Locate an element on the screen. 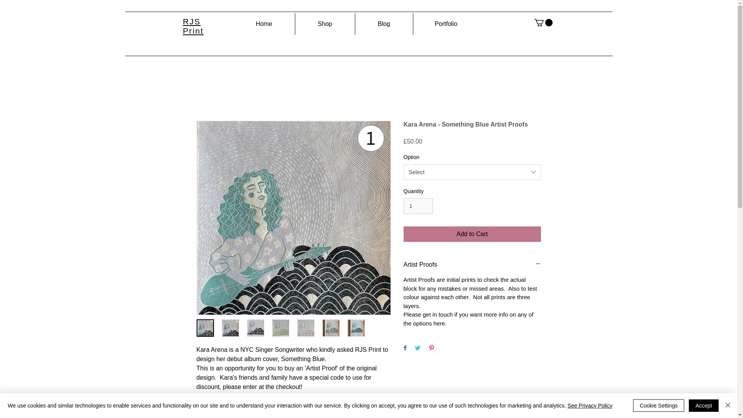 Image resolution: width=743 pixels, height=418 pixels. Blog is located at coordinates (384, 24).